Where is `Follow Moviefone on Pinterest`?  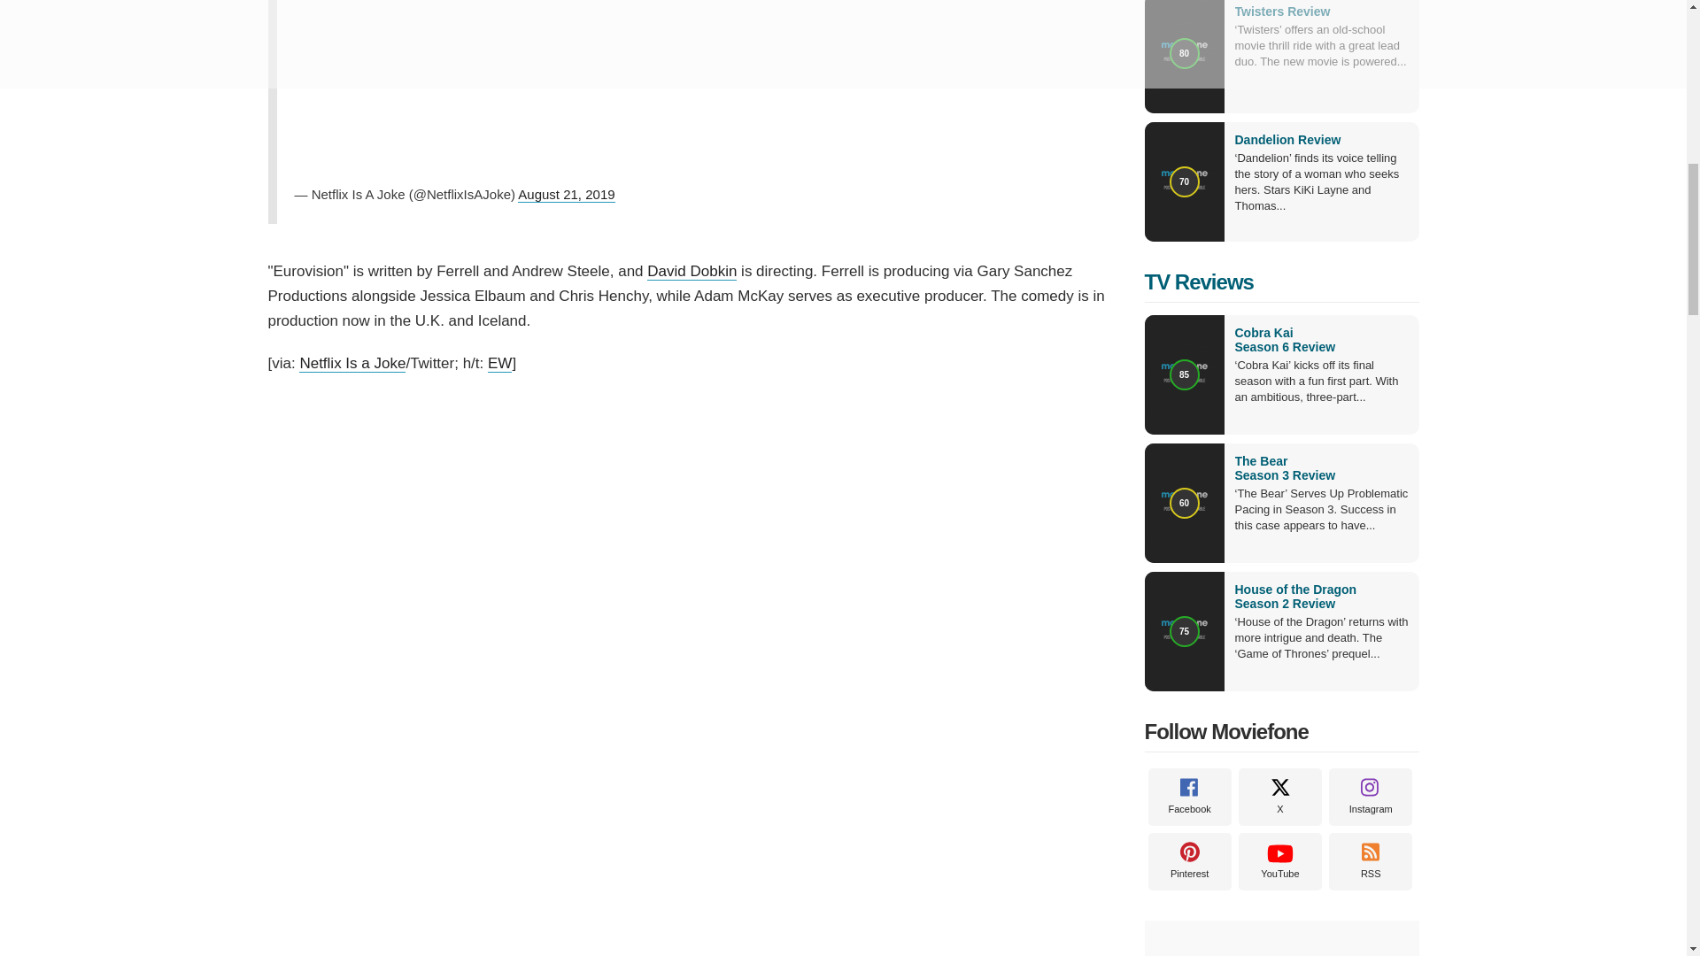
Follow Moviefone on Pinterest is located at coordinates (1189, 860).